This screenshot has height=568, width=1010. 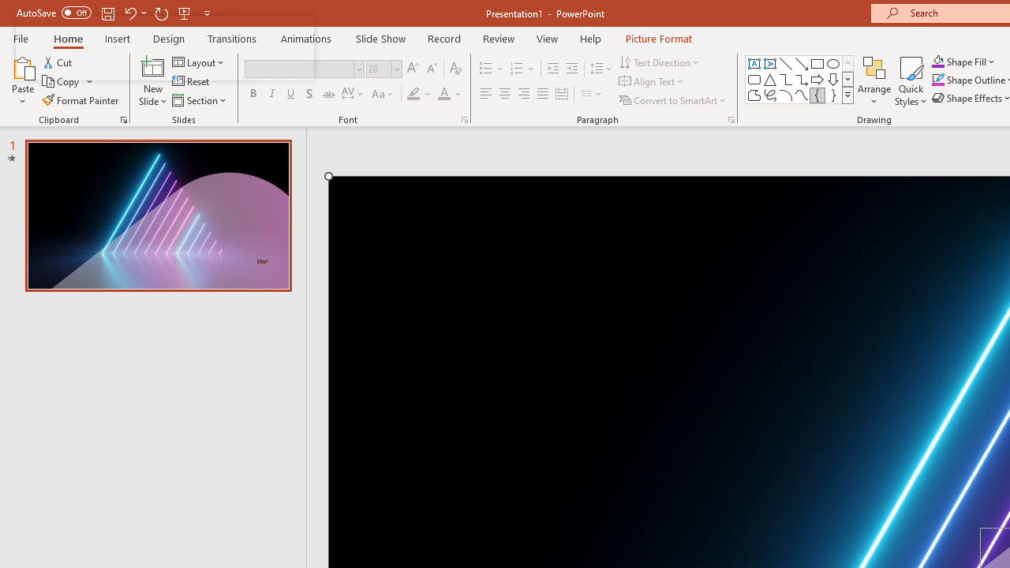 I want to click on Open, so click(x=396, y=69).